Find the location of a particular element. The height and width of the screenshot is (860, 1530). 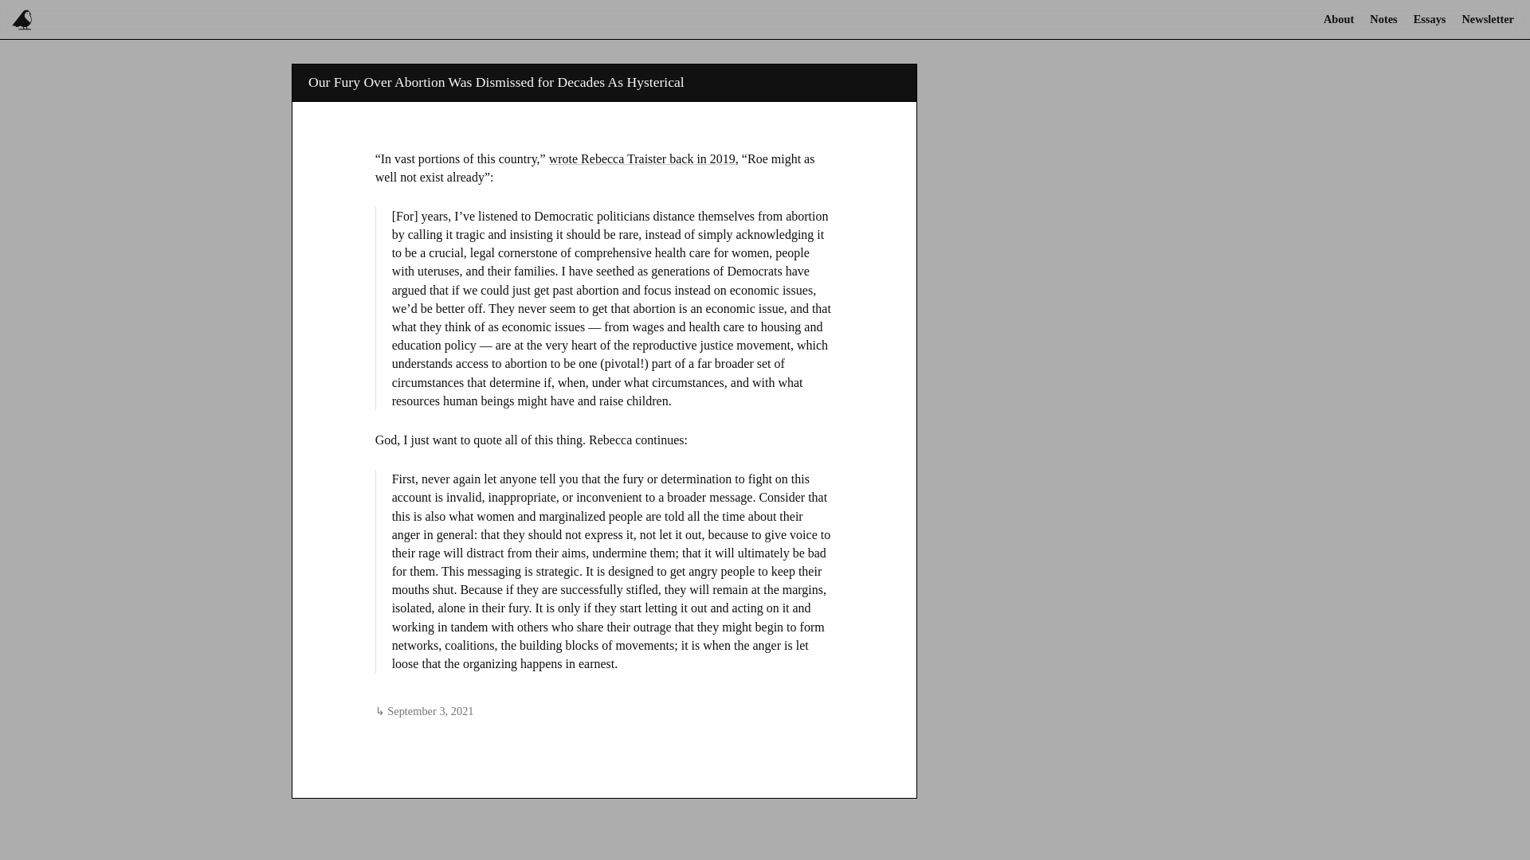

wrote Rebecca Traister back in 2019 is located at coordinates (642, 158).